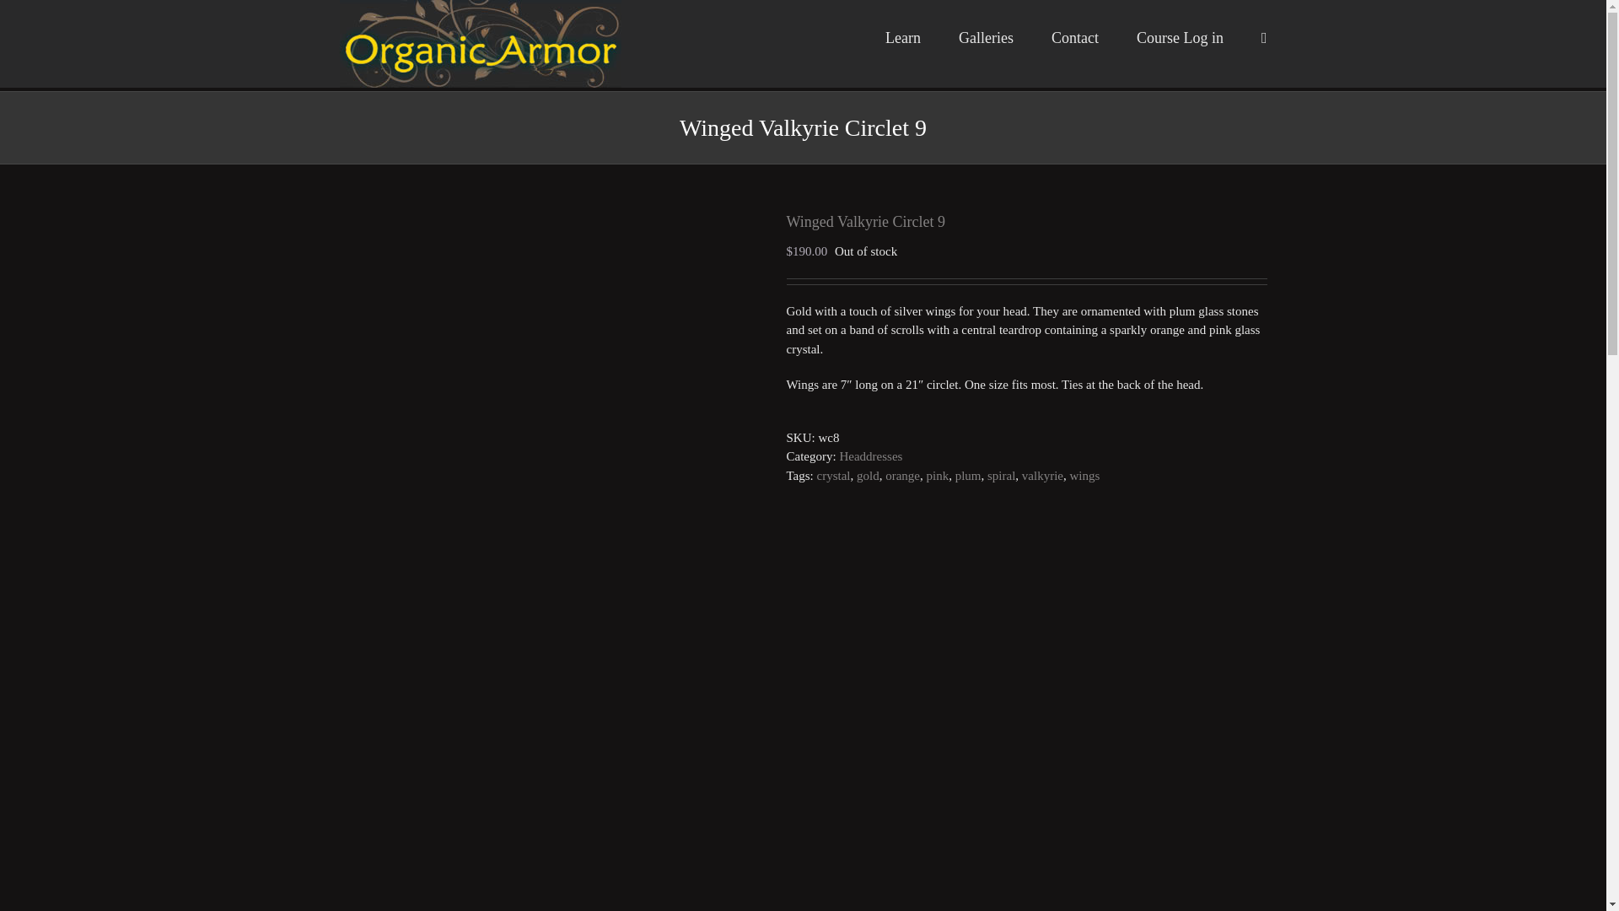 The width and height of the screenshot is (1619, 911). I want to click on valkyrie, so click(1042, 476).